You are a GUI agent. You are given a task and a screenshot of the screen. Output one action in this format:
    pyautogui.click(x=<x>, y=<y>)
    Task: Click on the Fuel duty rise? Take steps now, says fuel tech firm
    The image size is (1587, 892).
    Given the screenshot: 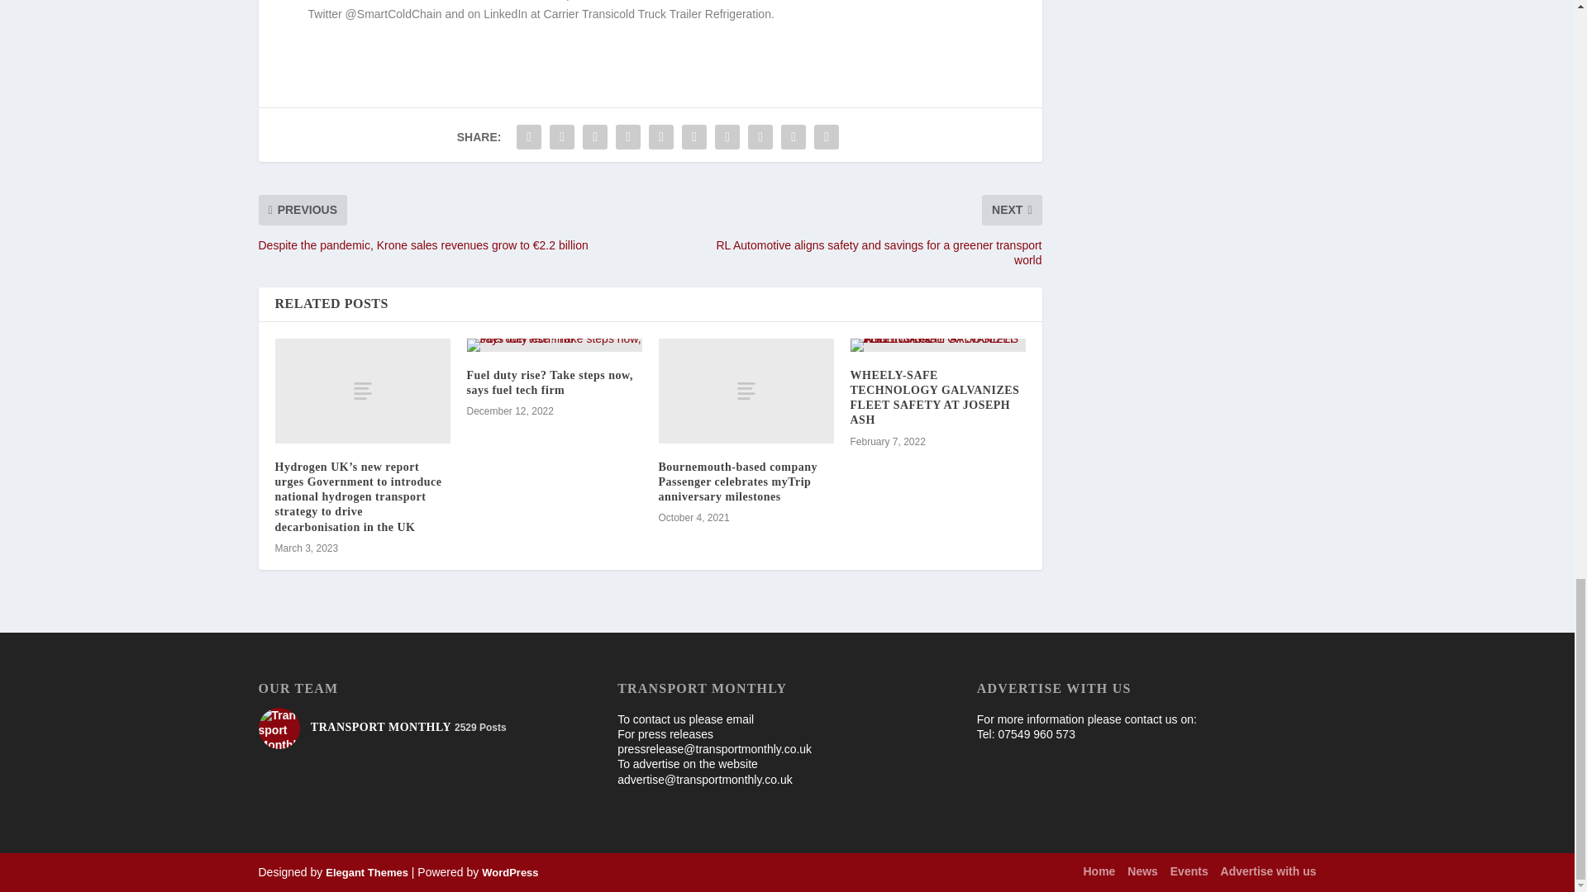 What is the action you would take?
    pyautogui.click(x=554, y=345)
    